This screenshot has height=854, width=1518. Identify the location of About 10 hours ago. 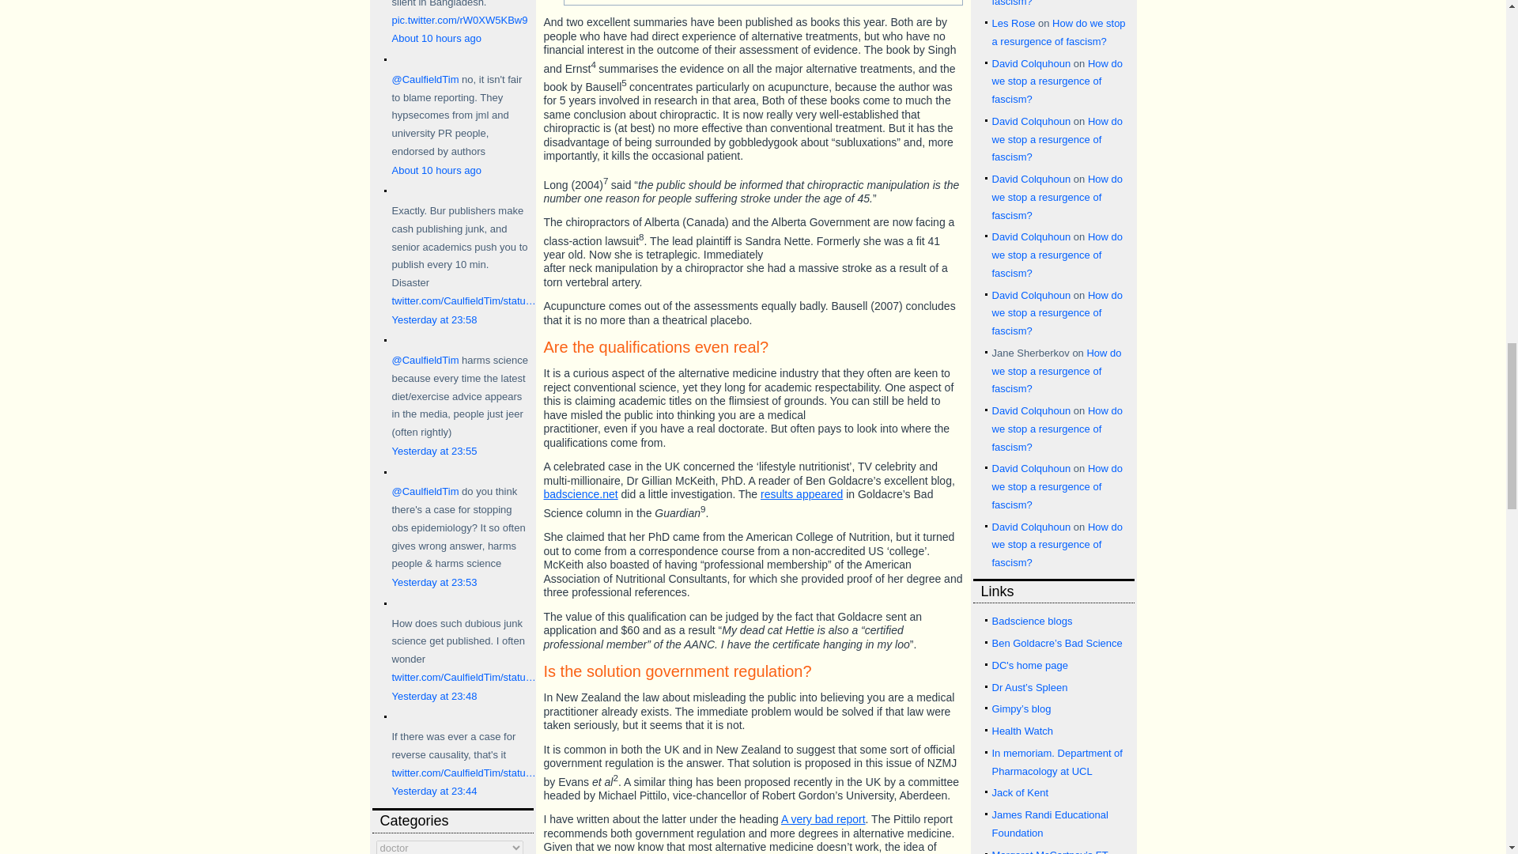
(436, 38).